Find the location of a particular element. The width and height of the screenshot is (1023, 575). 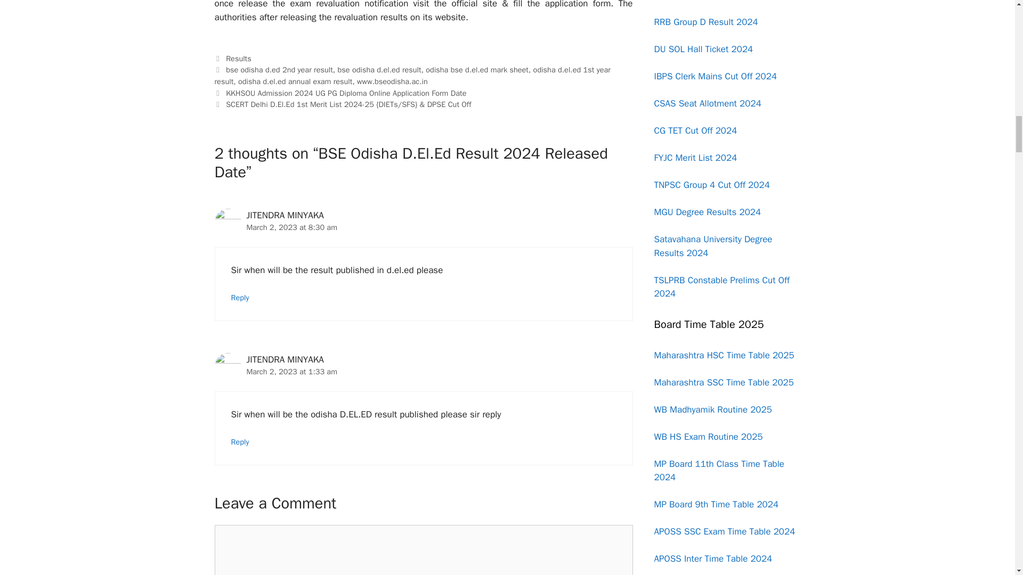

odisha d.el.ed 1st year result is located at coordinates (411, 76).